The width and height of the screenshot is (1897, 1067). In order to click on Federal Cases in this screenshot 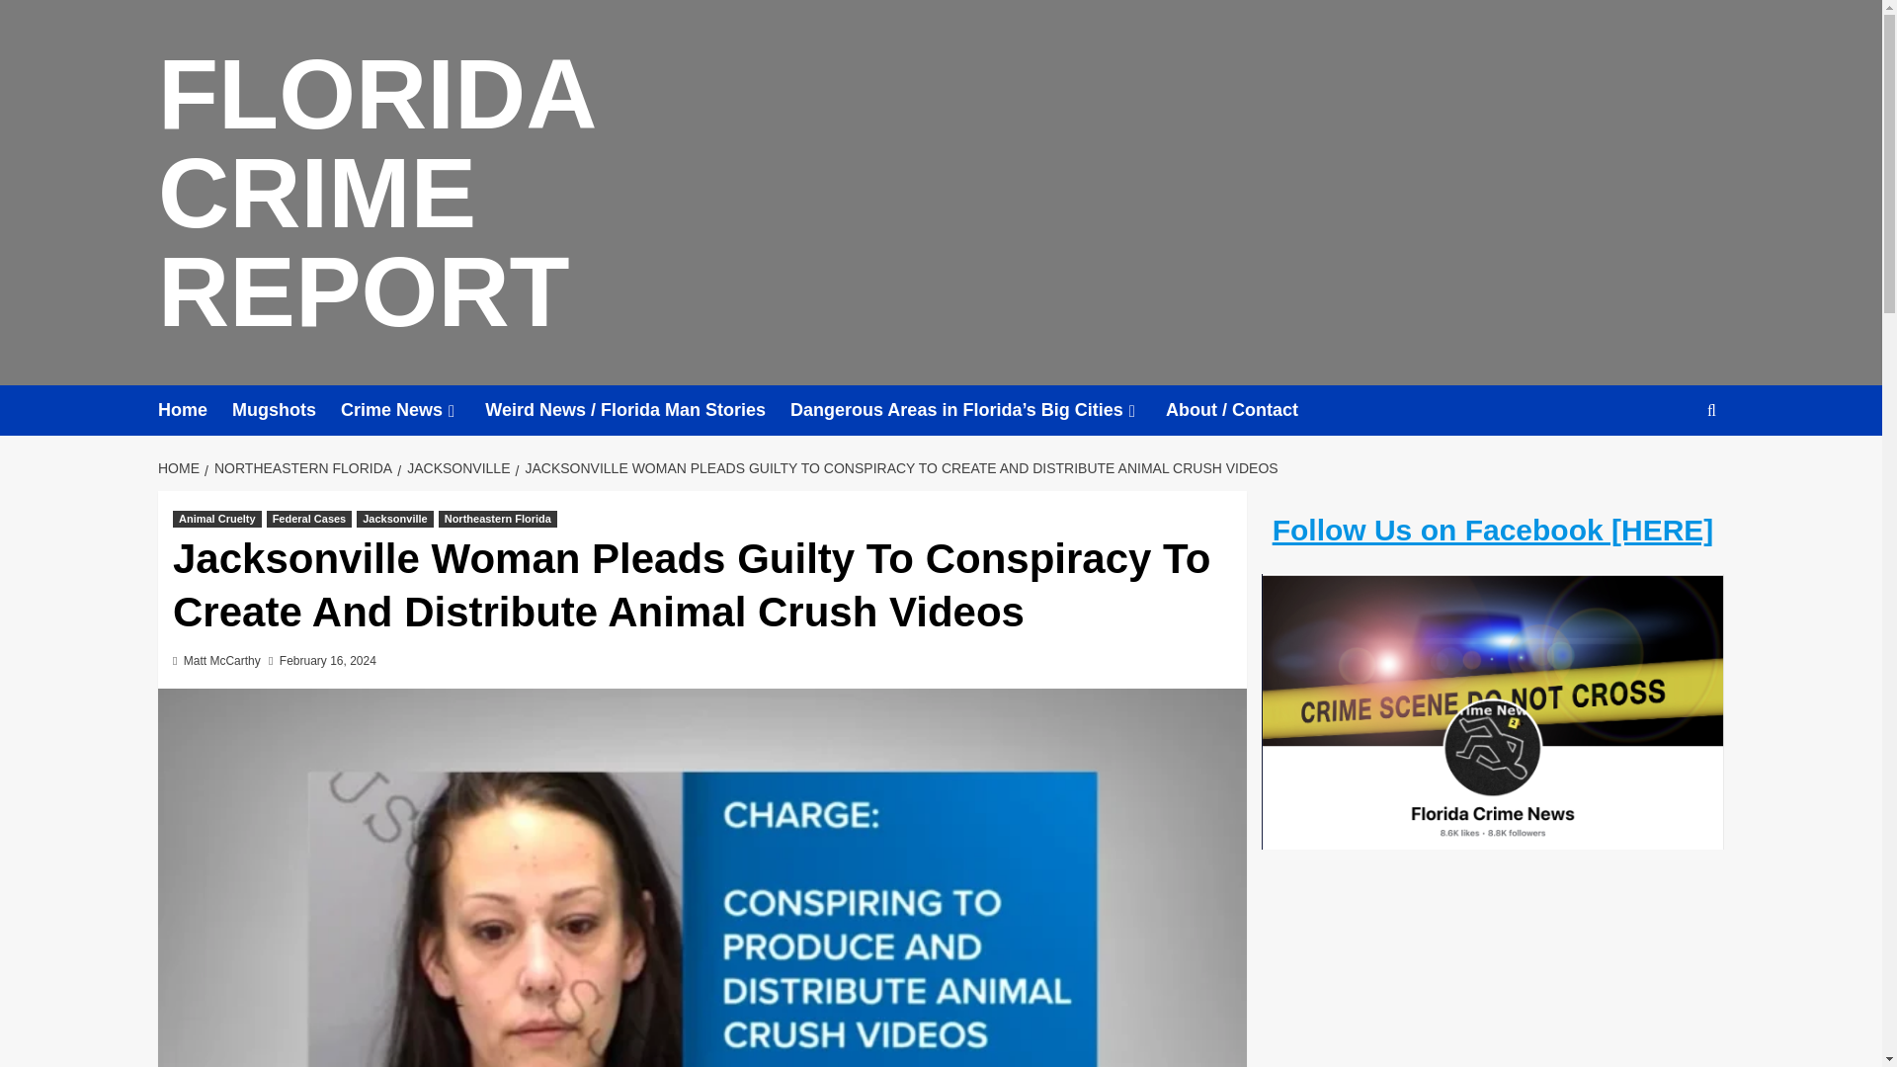, I will do `click(310, 519)`.